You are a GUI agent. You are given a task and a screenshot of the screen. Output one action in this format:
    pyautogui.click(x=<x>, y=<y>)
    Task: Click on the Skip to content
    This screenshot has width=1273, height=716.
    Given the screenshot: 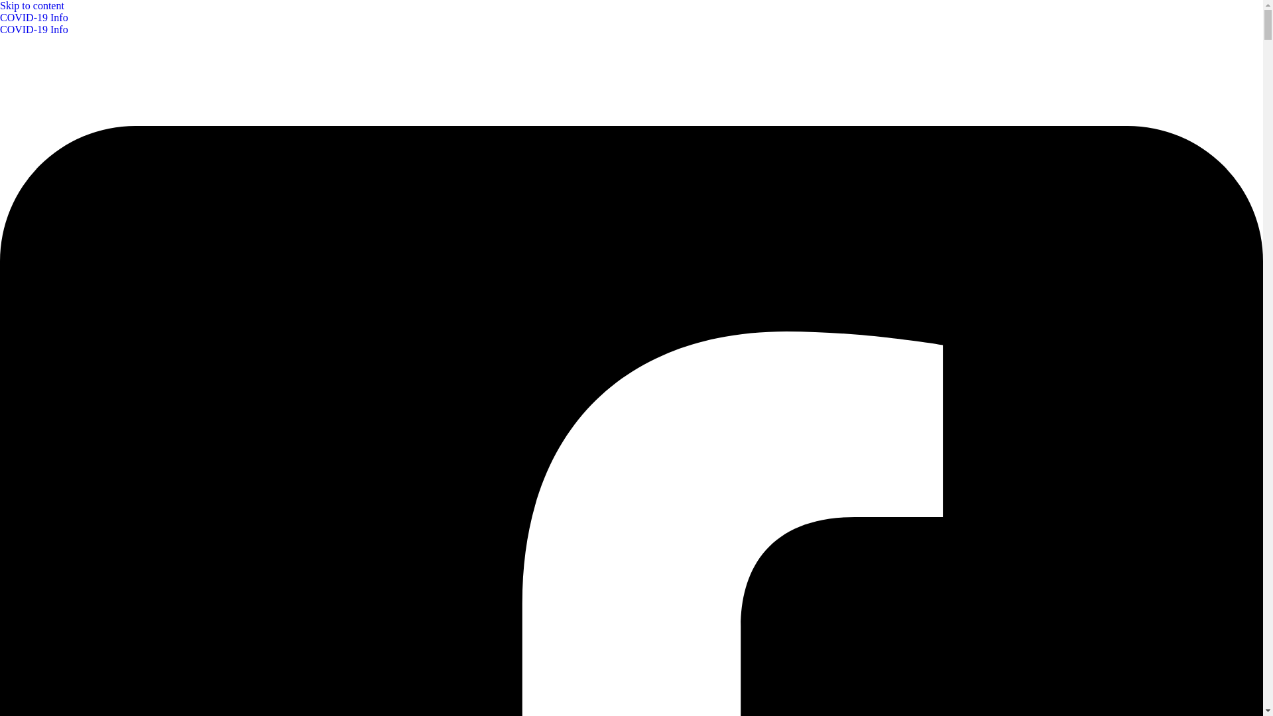 What is the action you would take?
    pyautogui.click(x=32, y=5)
    